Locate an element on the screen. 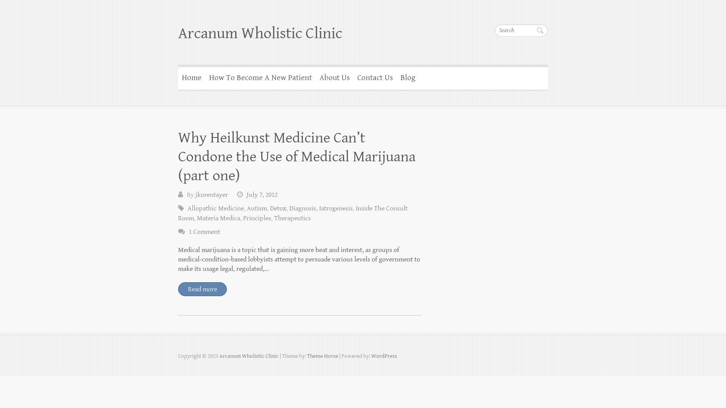 The width and height of the screenshot is (726, 408). jkorentayer is located at coordinates (212, 195).